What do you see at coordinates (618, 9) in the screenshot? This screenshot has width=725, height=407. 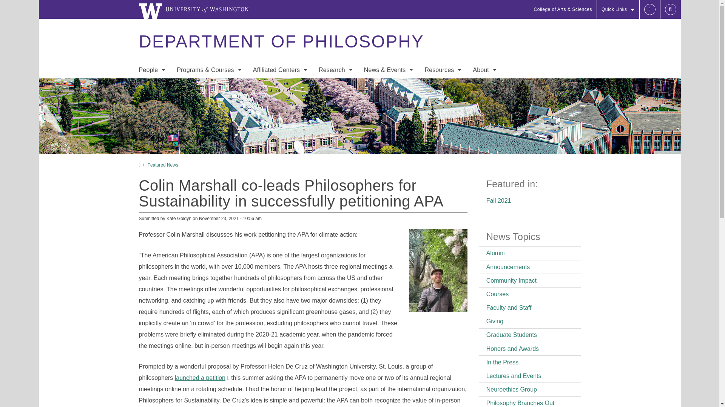 I see `Quick Links` at bounding box center [618, 9].